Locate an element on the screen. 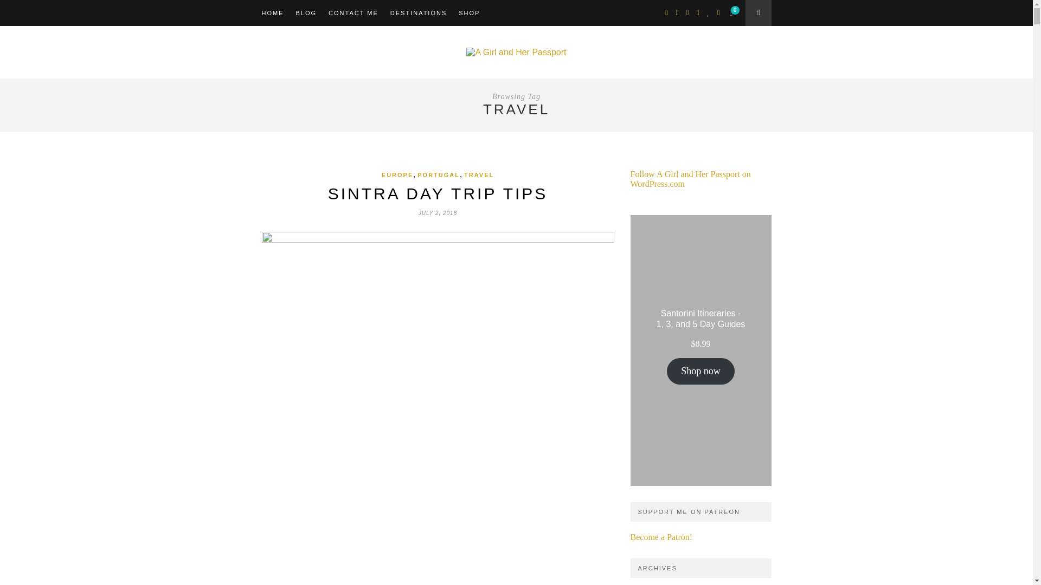 This screenshot has width=1041, height=585. SINTRA DAY TRIP TIPS is located at coordinates (438, 193).